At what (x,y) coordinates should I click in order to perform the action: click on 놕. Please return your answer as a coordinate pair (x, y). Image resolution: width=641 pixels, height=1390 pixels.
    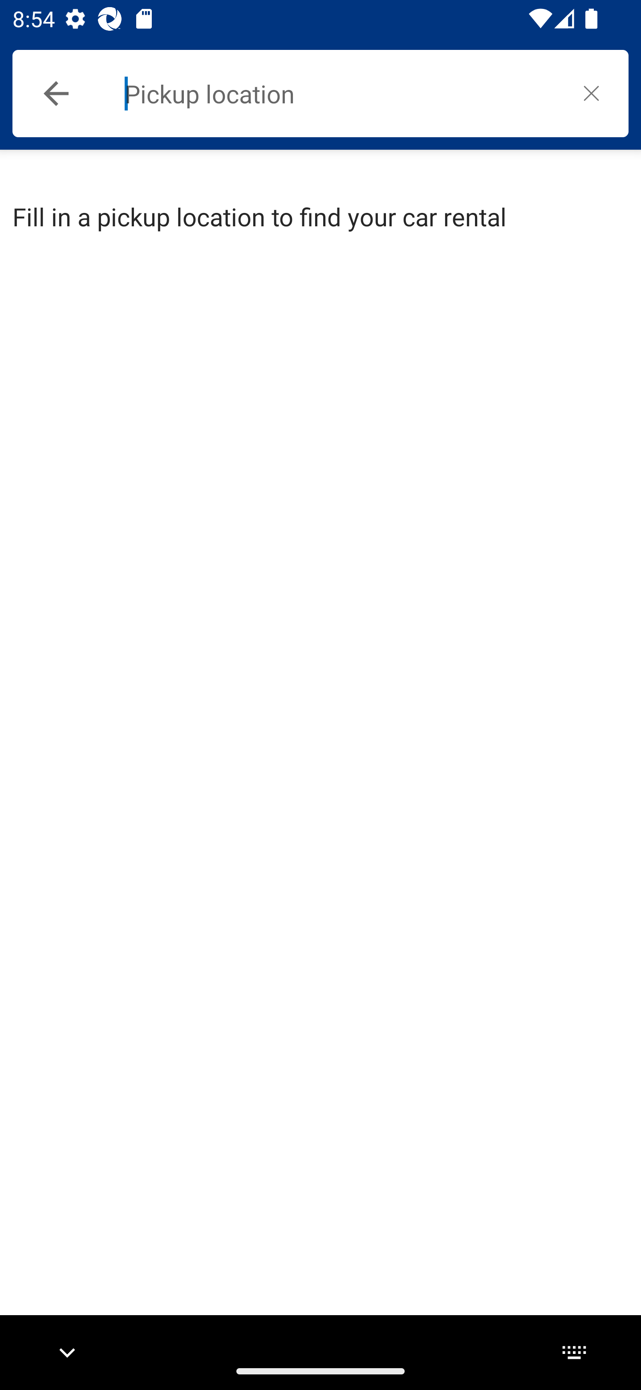
    Looking at the image, I should click on (591, 93).